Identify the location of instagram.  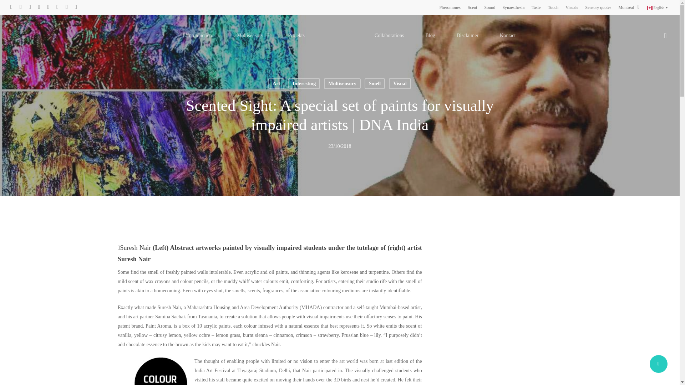
(67, 7).